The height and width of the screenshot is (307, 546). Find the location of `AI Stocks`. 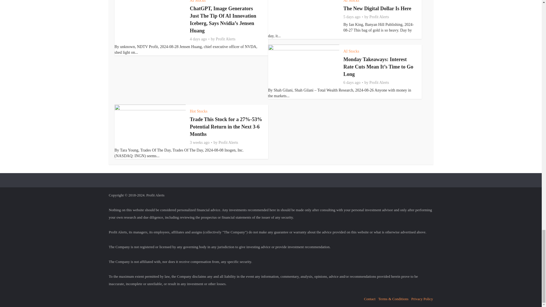

AI Stocks is located at coordinates (351, 1).